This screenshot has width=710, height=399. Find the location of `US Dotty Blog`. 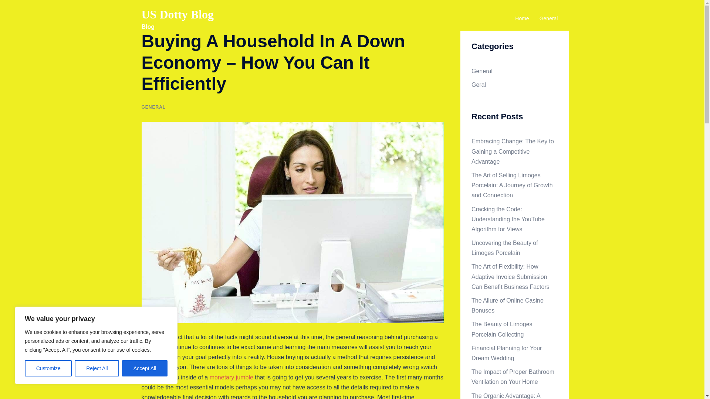

US Dotty Blog is located at coordinates (177, 14).